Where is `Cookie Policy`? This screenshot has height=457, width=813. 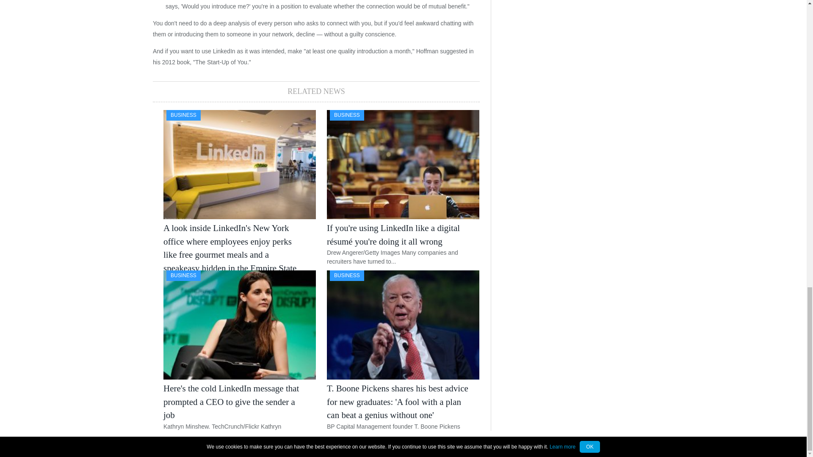
Cookie Policy is located at coordinates (606, 446).